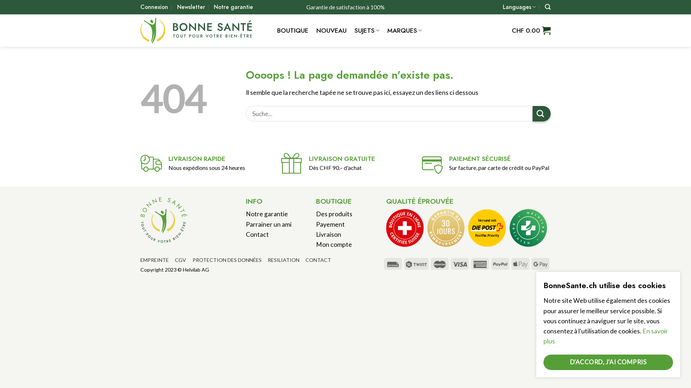 The height and width of the screenshot is (388, 691). What do you see at coordinates (367, 30) in the screenshot?
I see `SUJETS` at bounding box center [367, 30].